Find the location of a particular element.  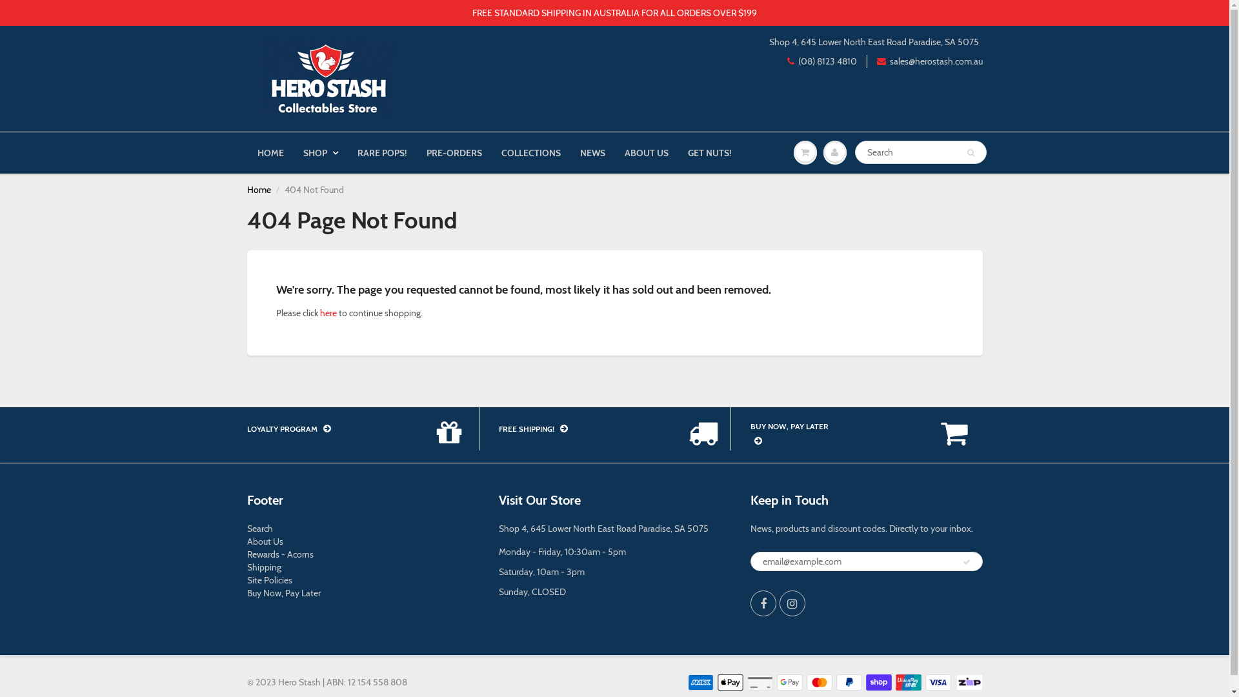

Rewards - Acorns is located at coordinates (280, 554).